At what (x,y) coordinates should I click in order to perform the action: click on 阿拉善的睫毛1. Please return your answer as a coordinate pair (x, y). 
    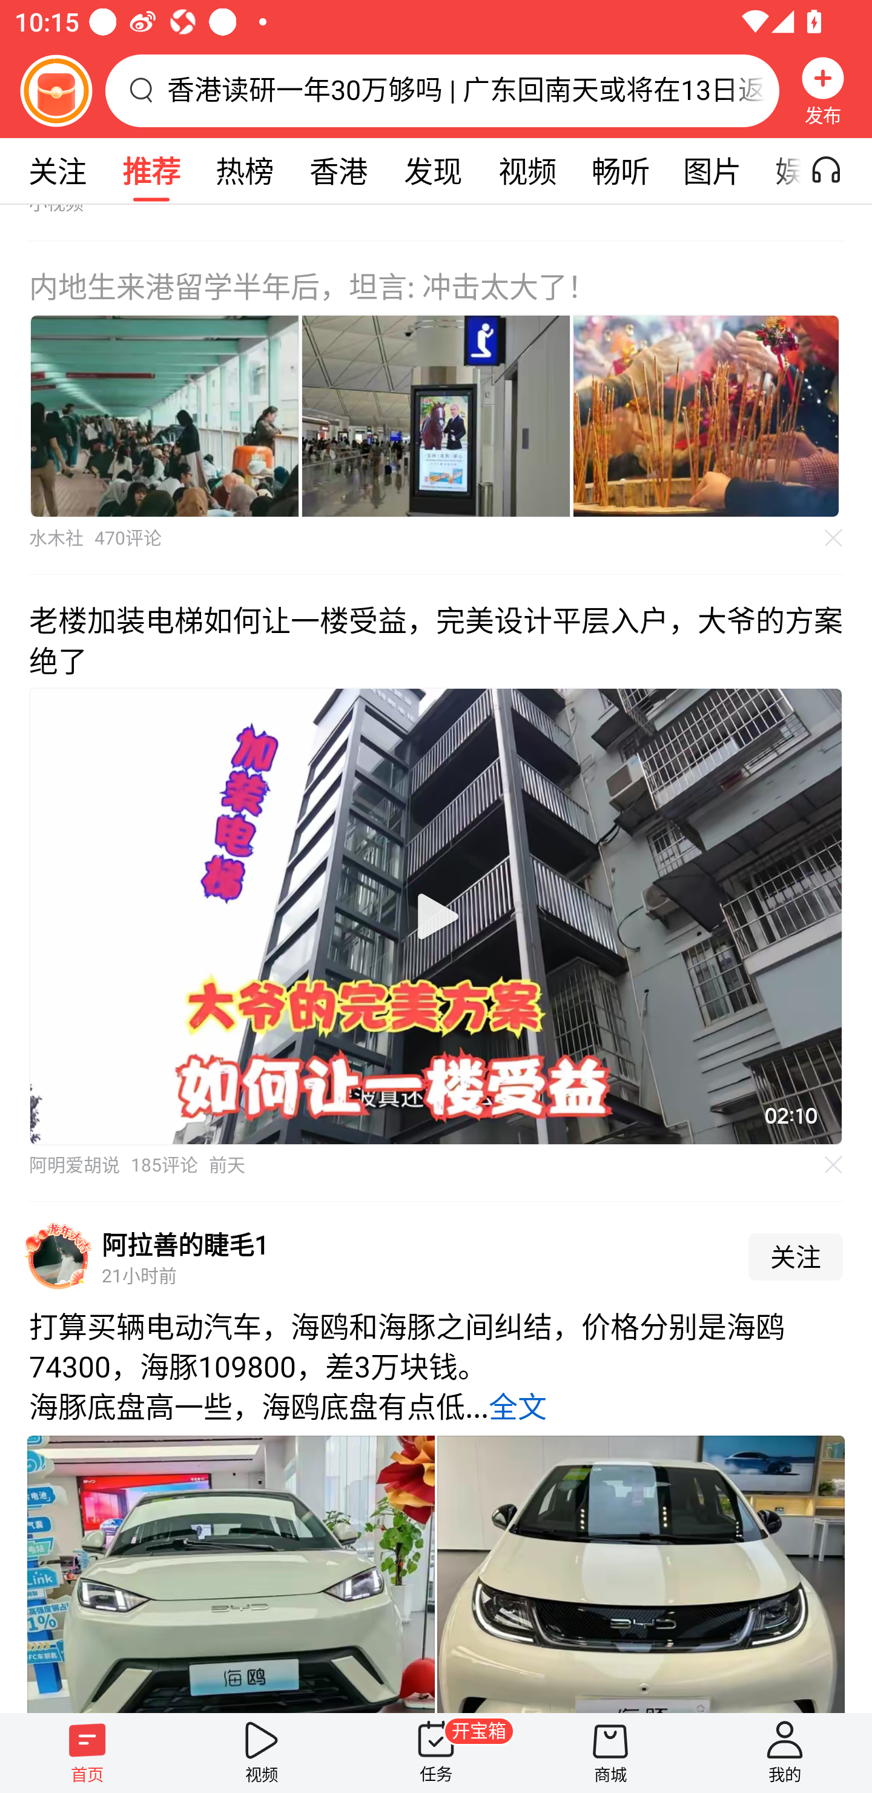
    Looking at the image, I should click on (185, 1244).